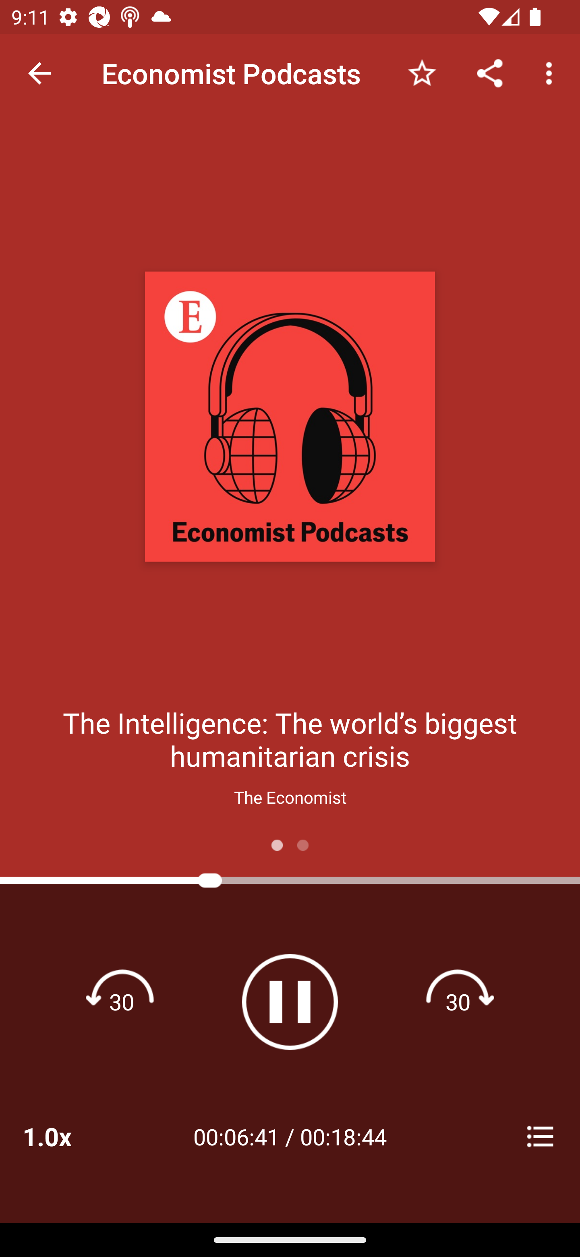 Image resolution: width=580 pixels, height=1257 pixels. What do you see at coordinates (343, 1136) in the screenshot?
I see `00:18:44` at bounding box center [343, 1136].